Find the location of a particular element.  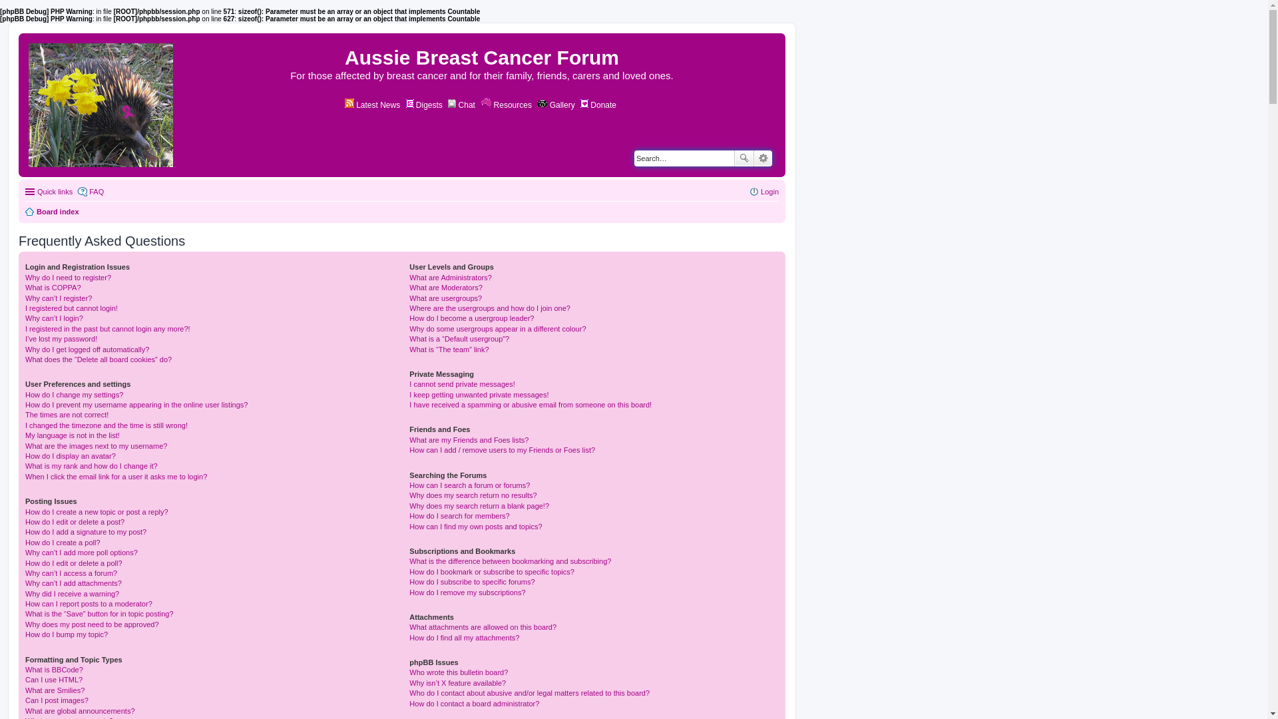

What is COPPA? is located at coordinates (53, 288).